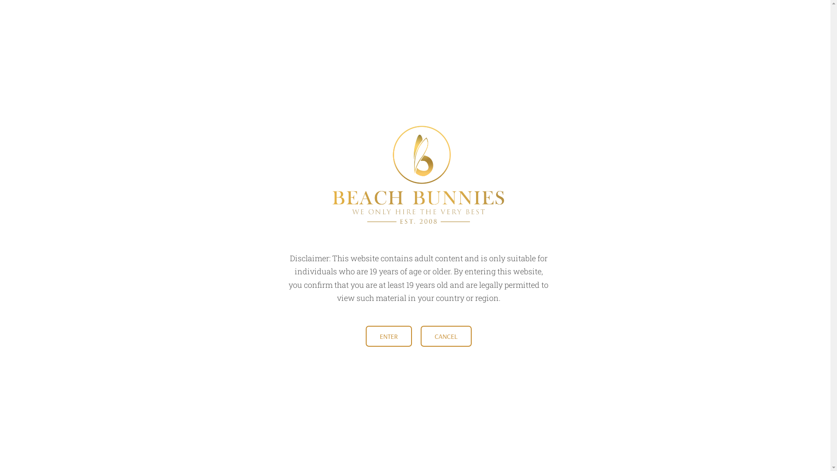 This screenshot has width=837, height=471. Describe the element at coordinates (388, 336) in the screenshot. I see `ENTER` at that location.